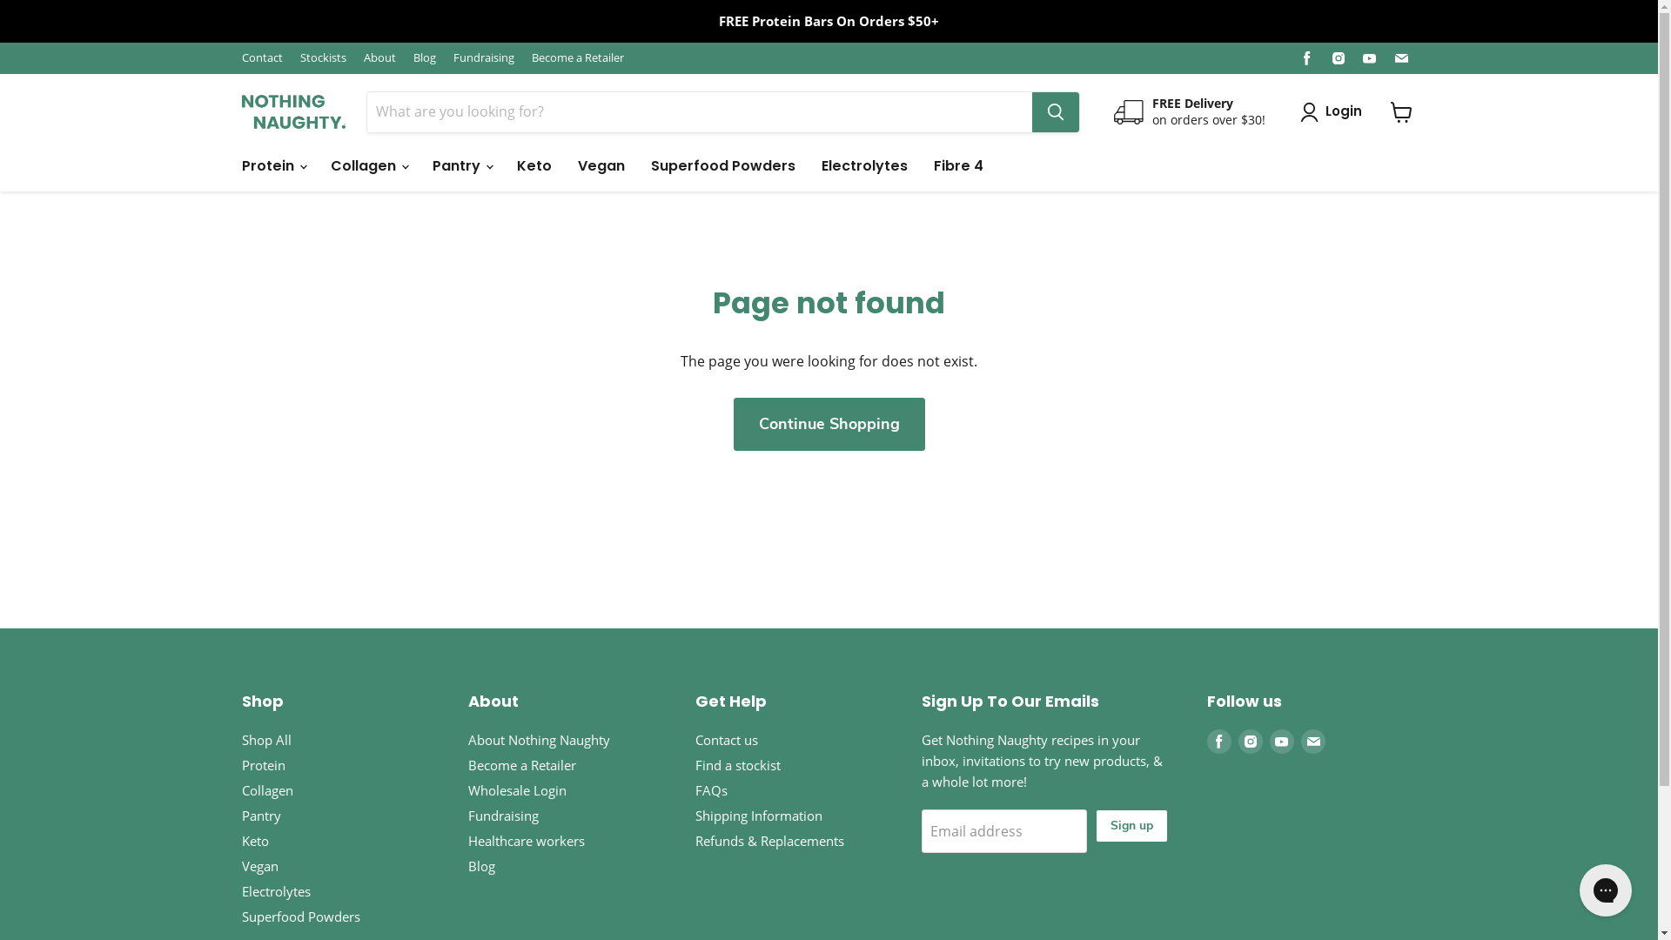 The width and height of the screenshot is (1671, 940). What do you see at coordinates (1307, 57) in the screenshot?
I see `Find us on Facebook` at bounding box center [1307, 57].